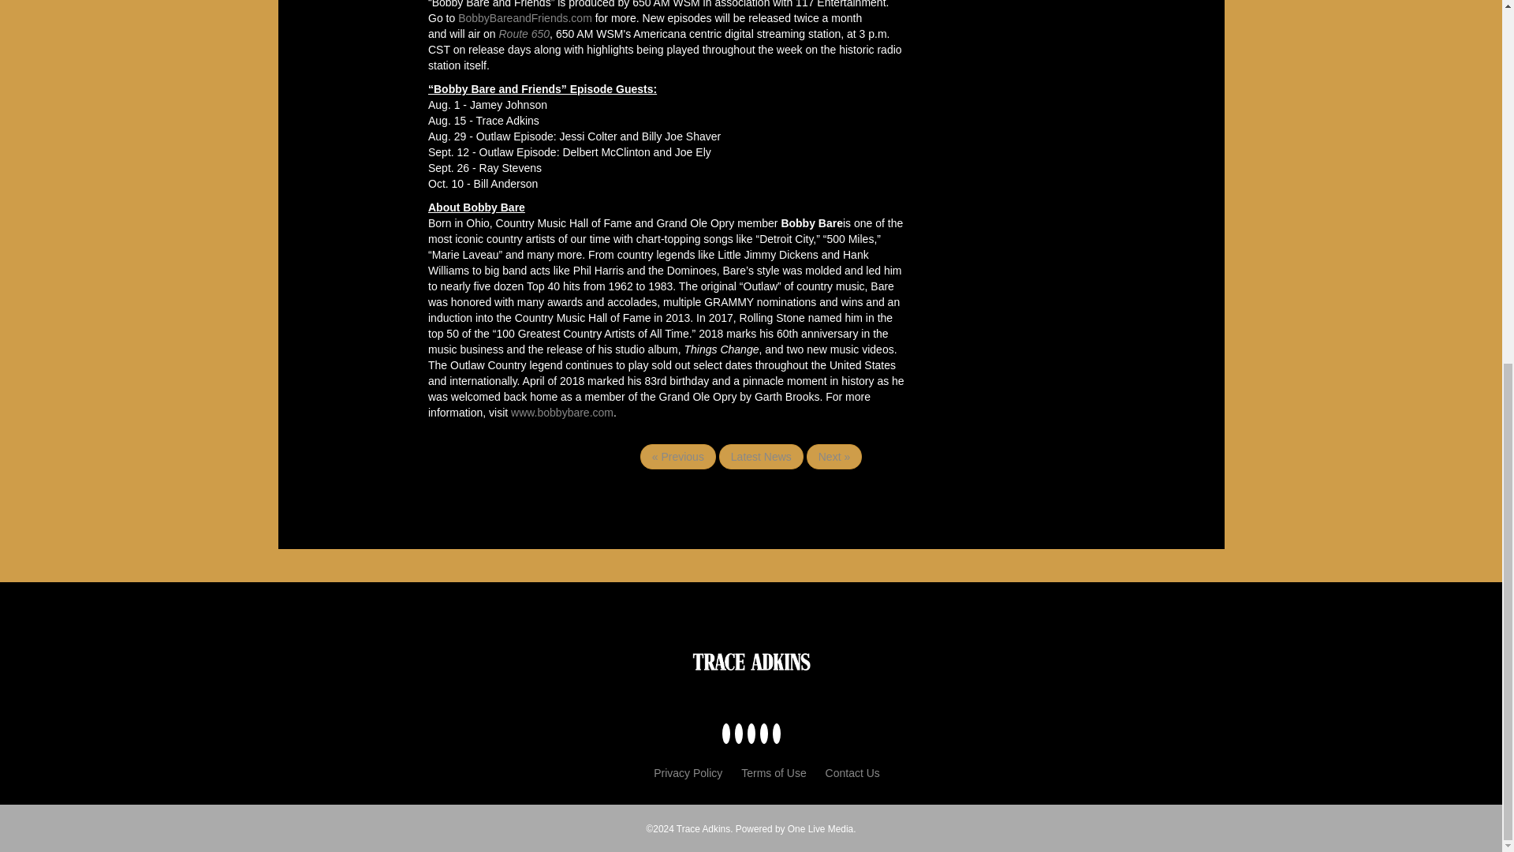 This screenshot has height=852, width=1514. What do you see at coordinates (524, 33) in the screenshot?
I see `Route 650` at bounding box center [524, 33].